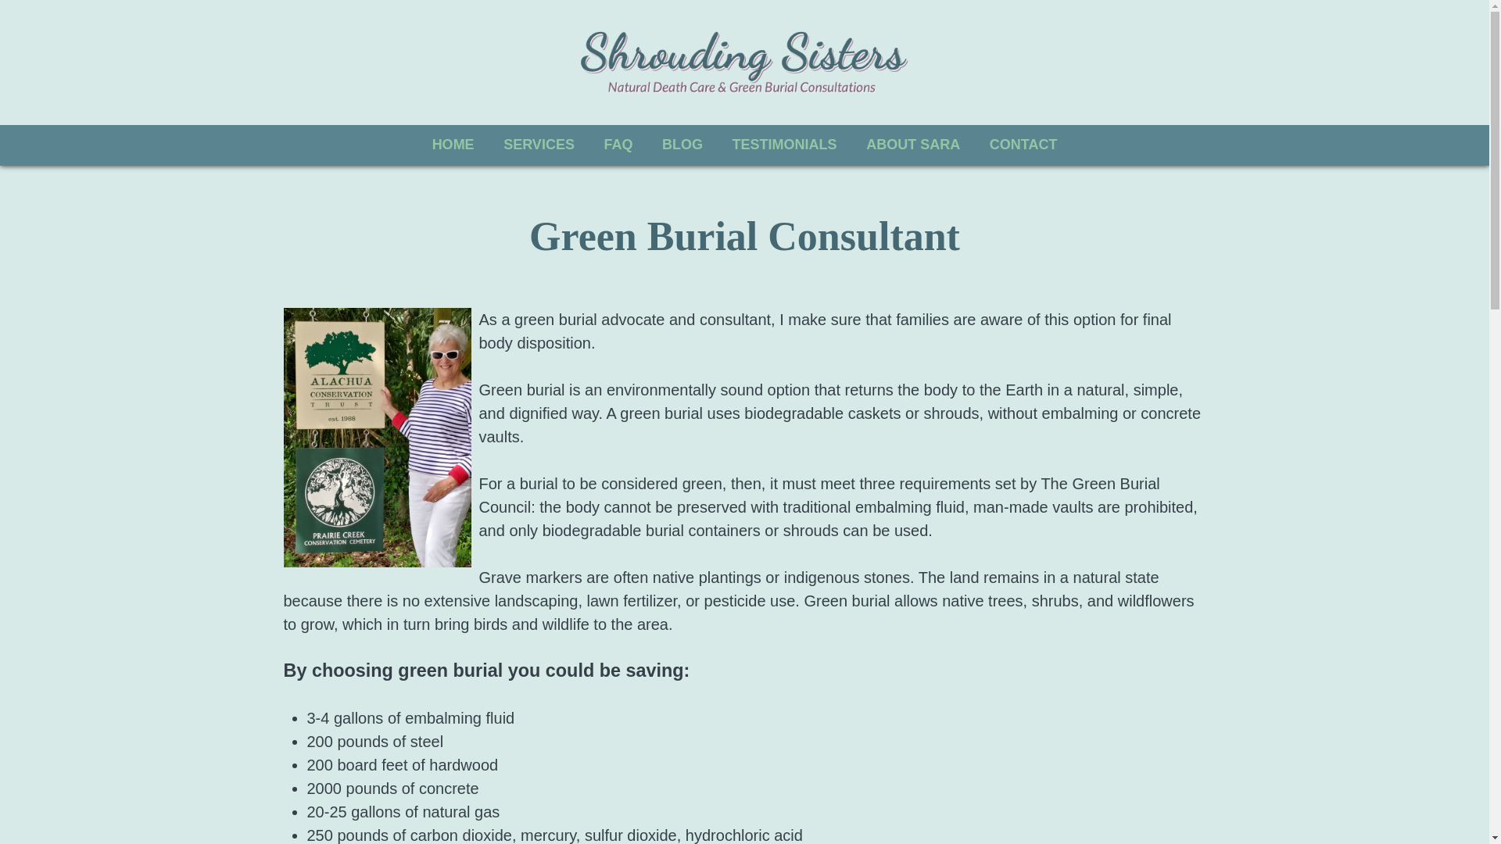 The width and height of the screenshot is (1501, 844). Describe the element at coordinates (743, 62) in the screenshot. I see `Home` at that location.